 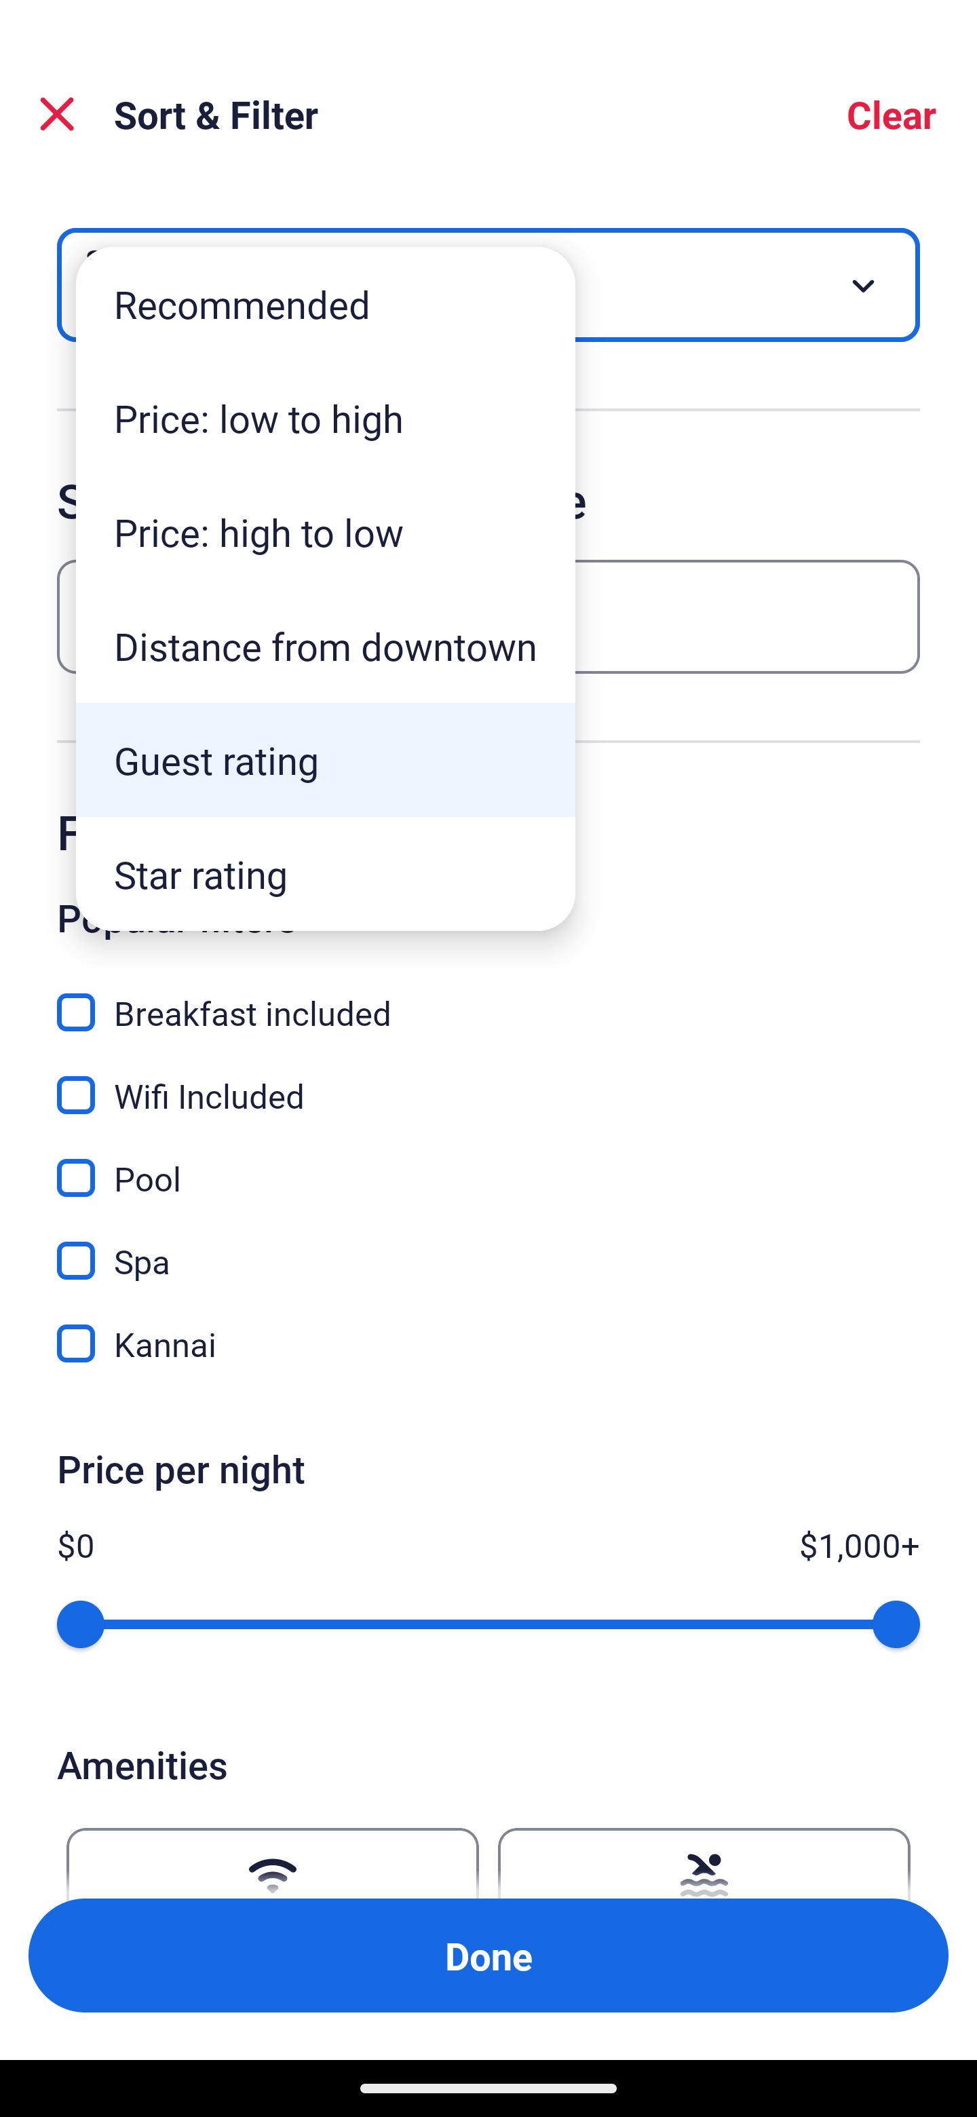 I want to click on Distance from downtown, so click(x=326, y=645).